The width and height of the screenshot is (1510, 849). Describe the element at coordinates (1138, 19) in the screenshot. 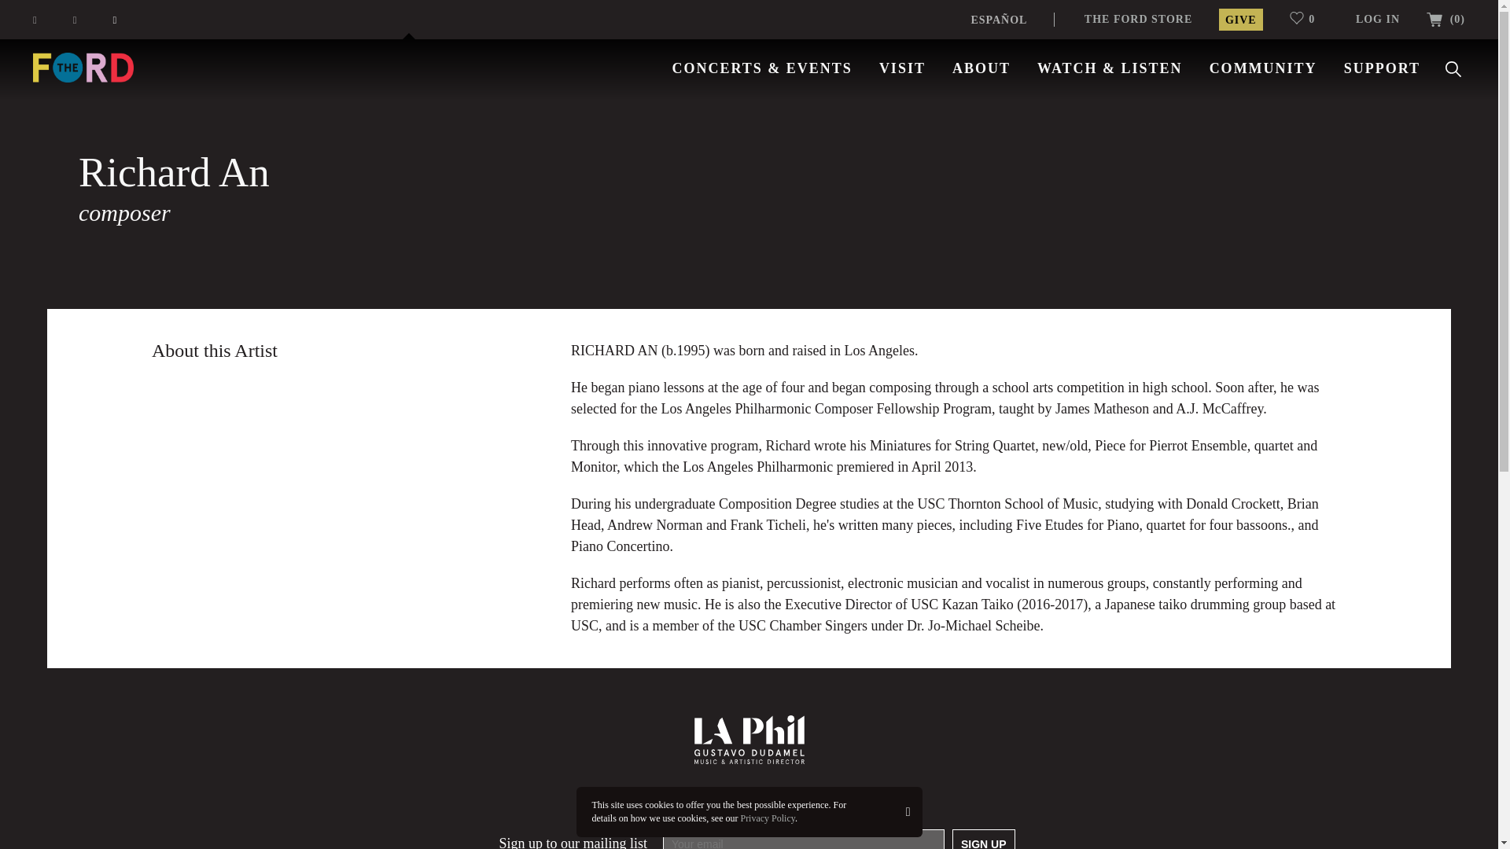

I see `THE FORD STORE` at that location.